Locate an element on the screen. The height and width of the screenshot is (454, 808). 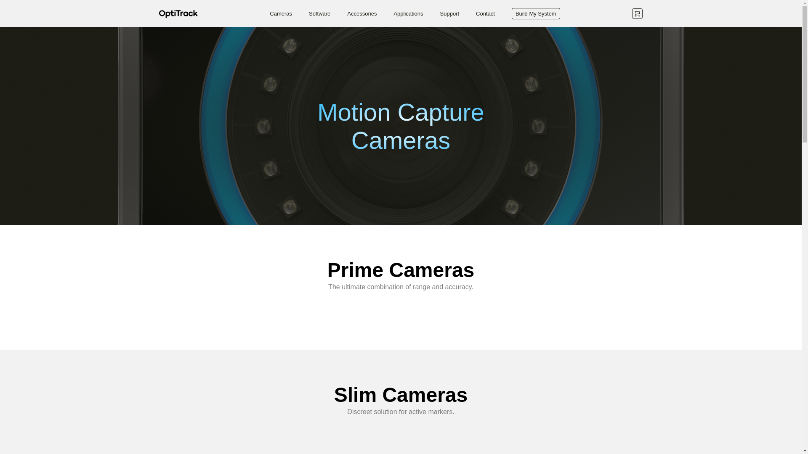
Cameras is located at coordinates (281, 13).